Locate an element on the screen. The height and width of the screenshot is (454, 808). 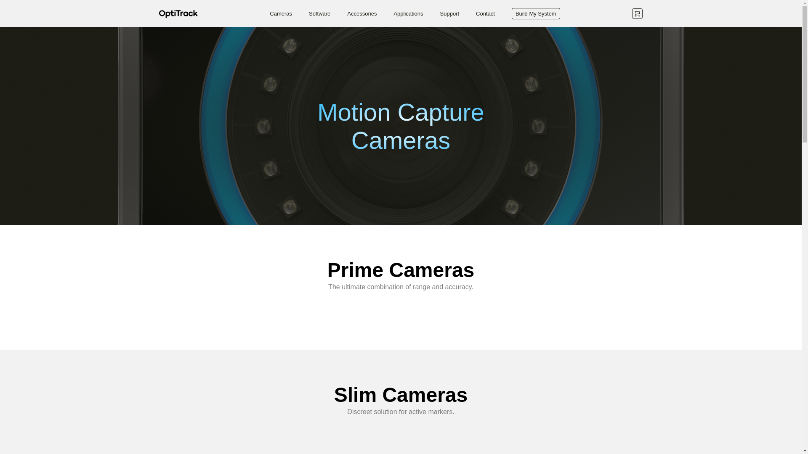
Cameras is located at coordinates (281, 13).